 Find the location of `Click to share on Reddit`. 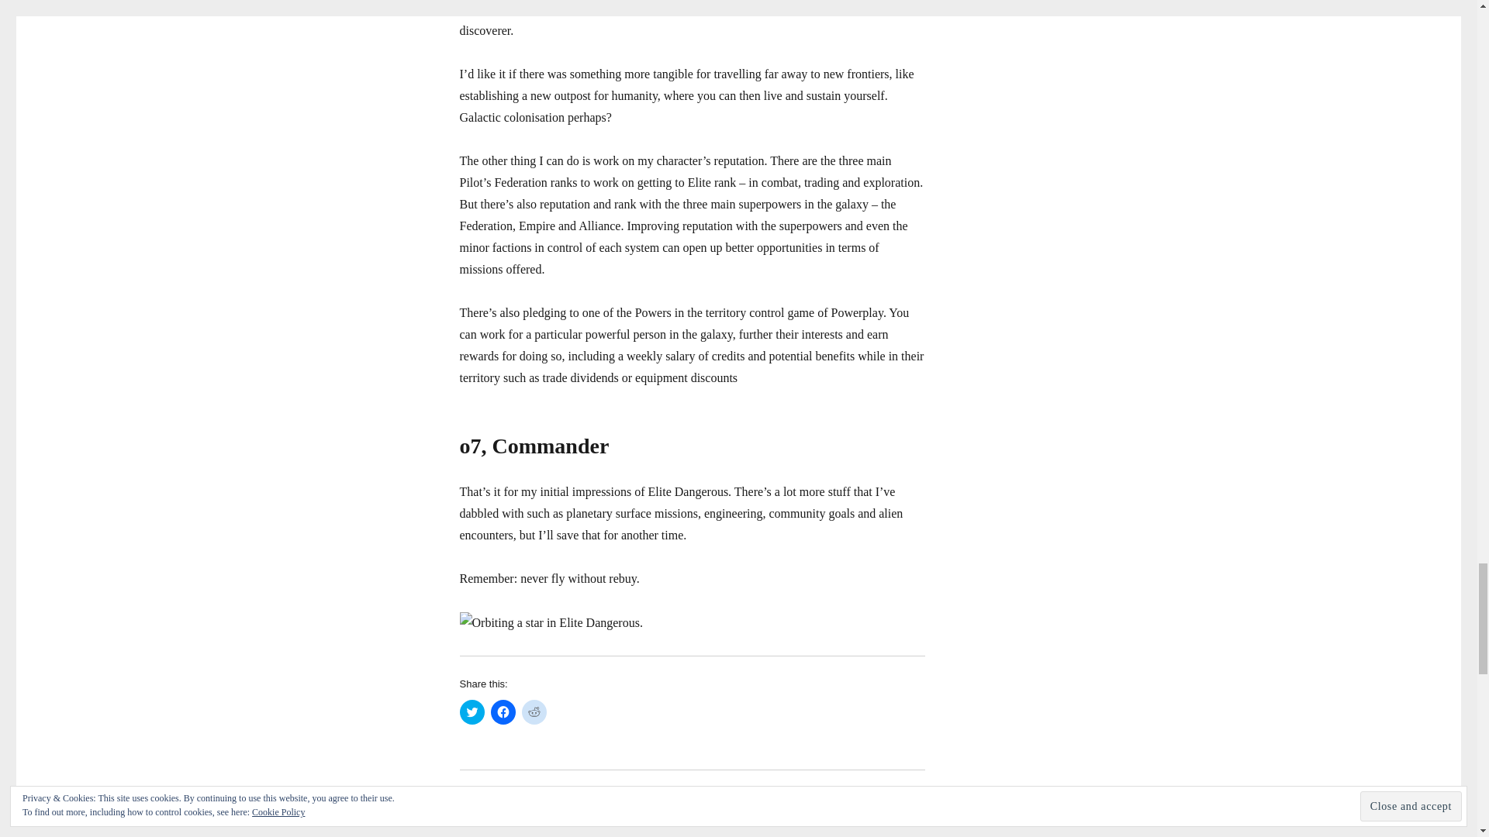

Click to share on Reddit is located at coordinates (534, 711).